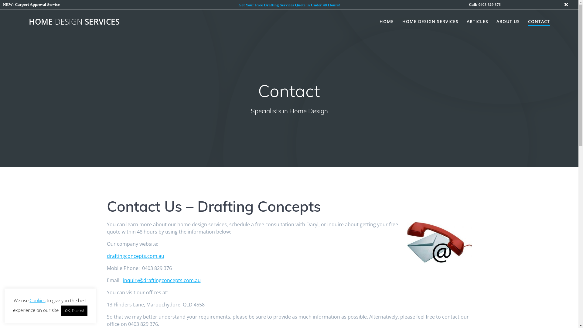  I want to click on HOME DESIGN SERVICES, so click(74, 22).